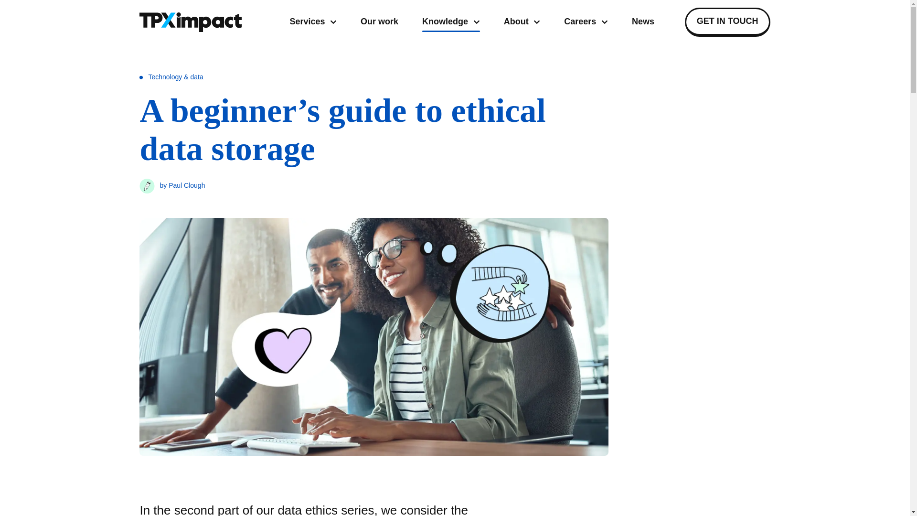 Image resolution: width=917 pixels, height=516 pixels. Describe the element at coordinates (379, 22) in the screenshot. I see `About` at that location.